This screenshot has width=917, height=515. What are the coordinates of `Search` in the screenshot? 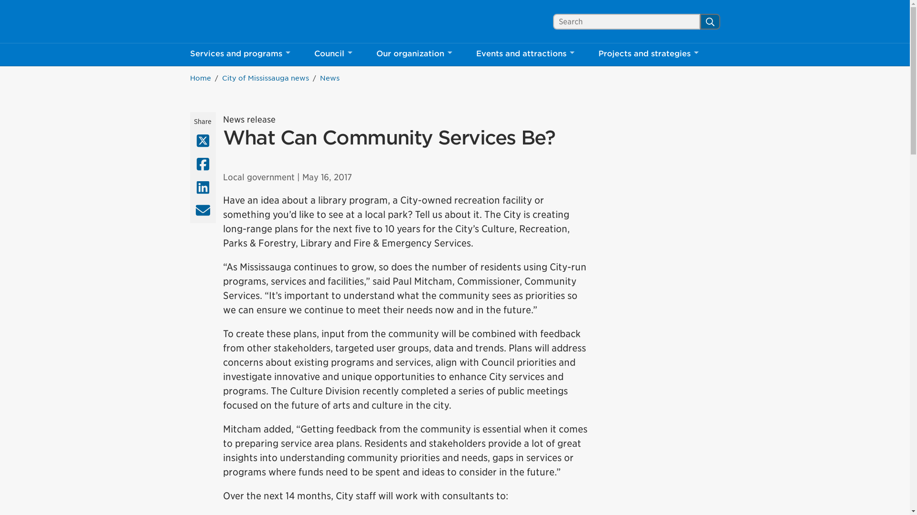 It's located at (710, 21).